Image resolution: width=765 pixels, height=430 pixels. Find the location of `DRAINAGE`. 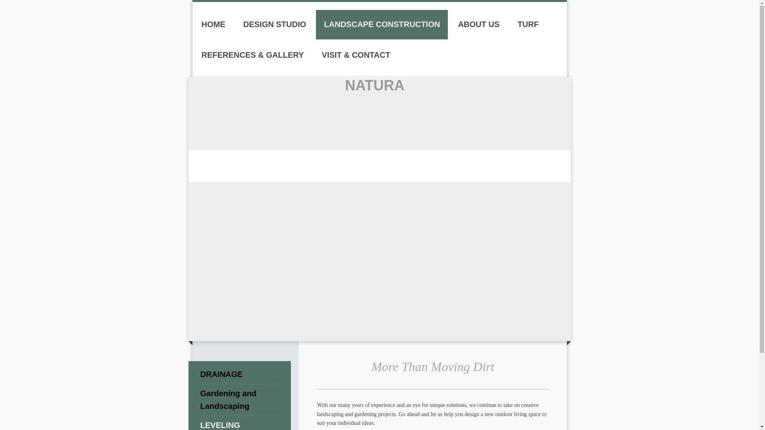

DRAINAGE is located at coordinates (239, 374).